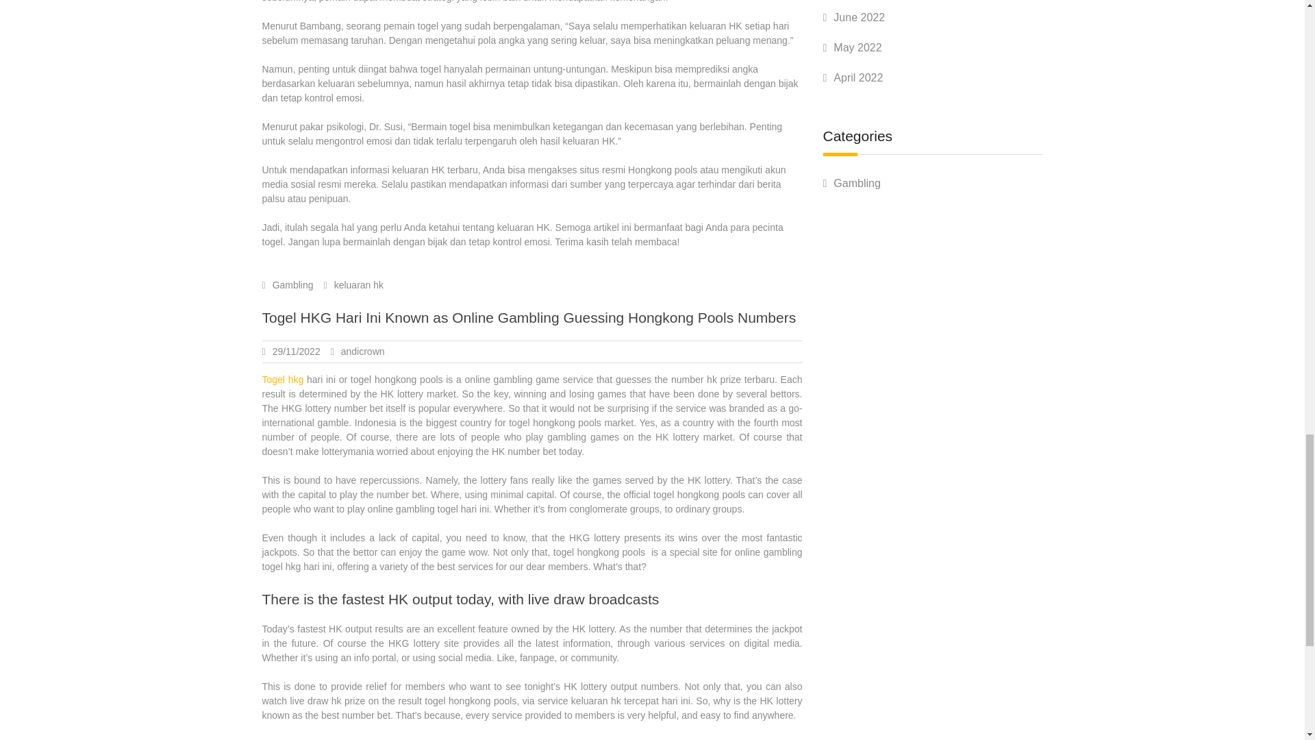 The height and width of the screenshot is (740, 1315). I want to click on keluaran hk, so click(359, 285).